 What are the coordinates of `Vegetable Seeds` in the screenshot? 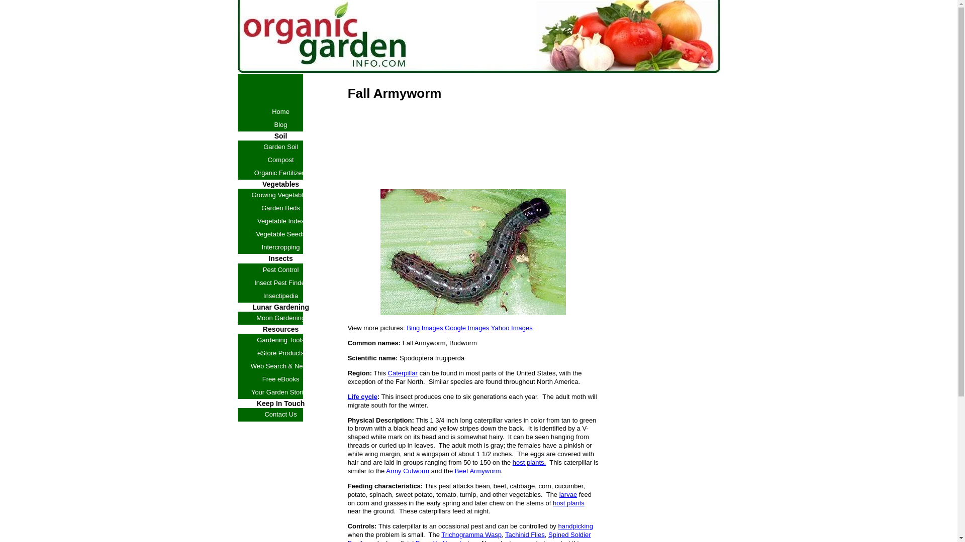 It's located at (280, 234).